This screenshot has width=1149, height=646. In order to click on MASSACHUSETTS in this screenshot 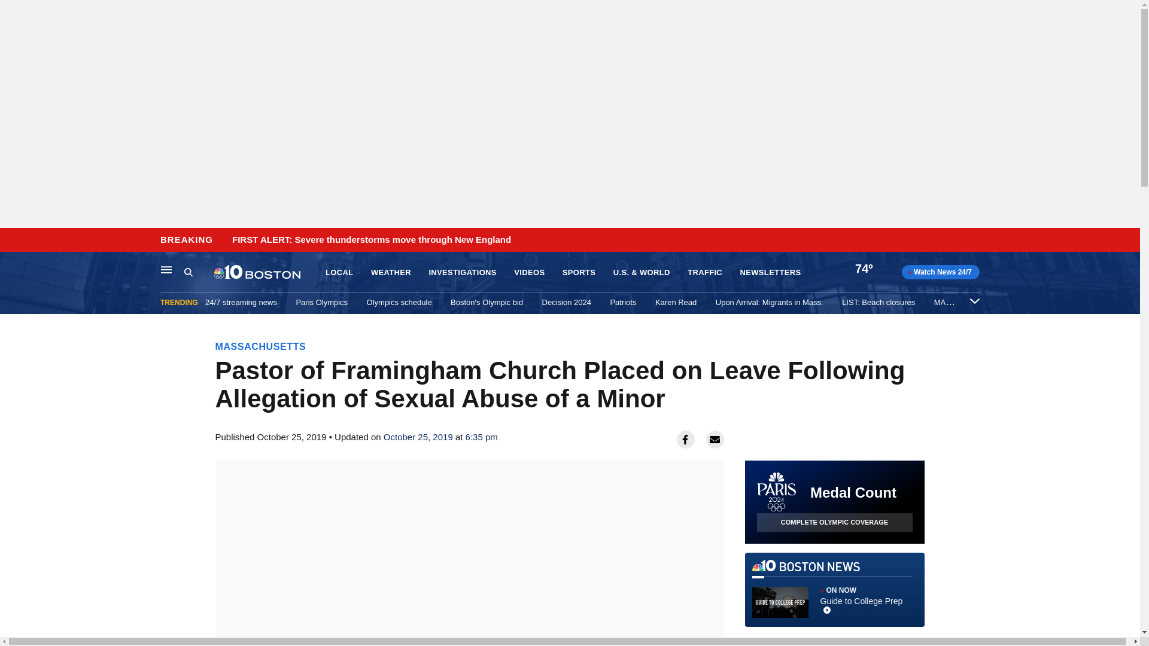, I will do `click(261, 346)`.